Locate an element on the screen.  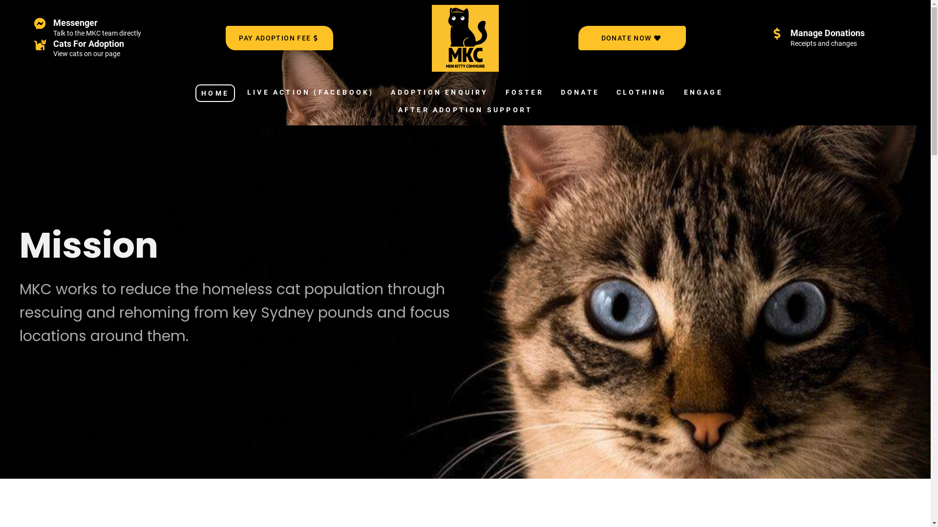
ADOPTION ENQUIRY is located at coordinates (440, 92).